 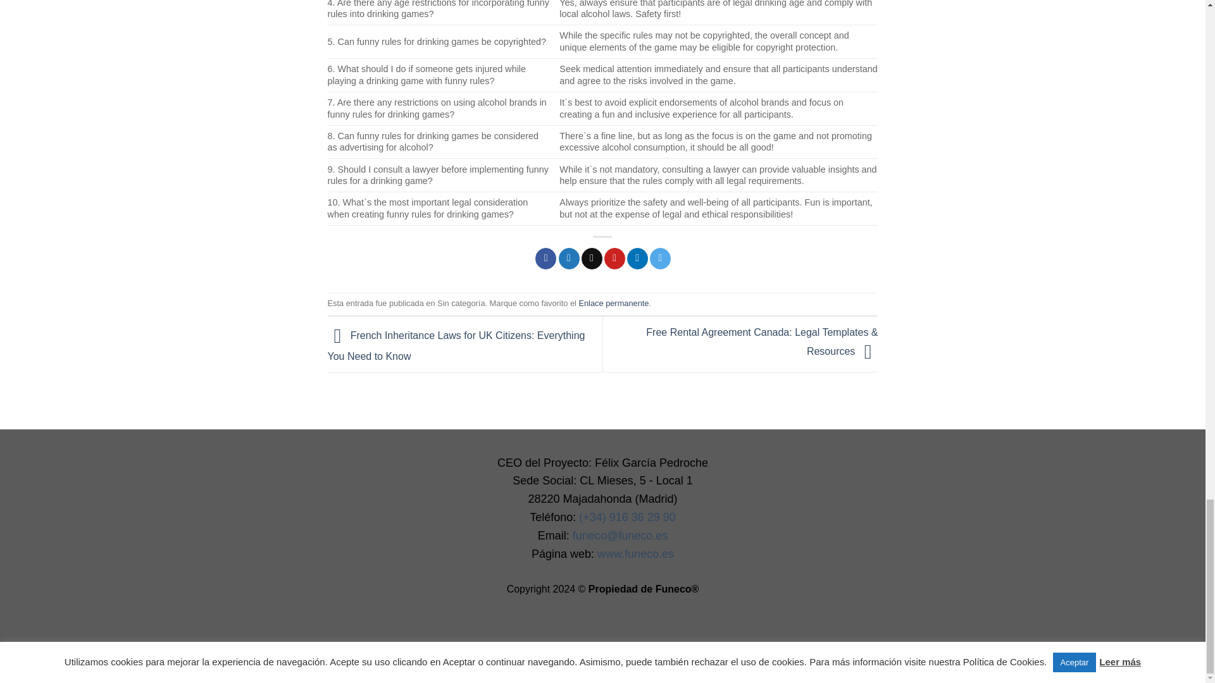 I want to click on Compartir en Twitter, so click(x=569, y=258).